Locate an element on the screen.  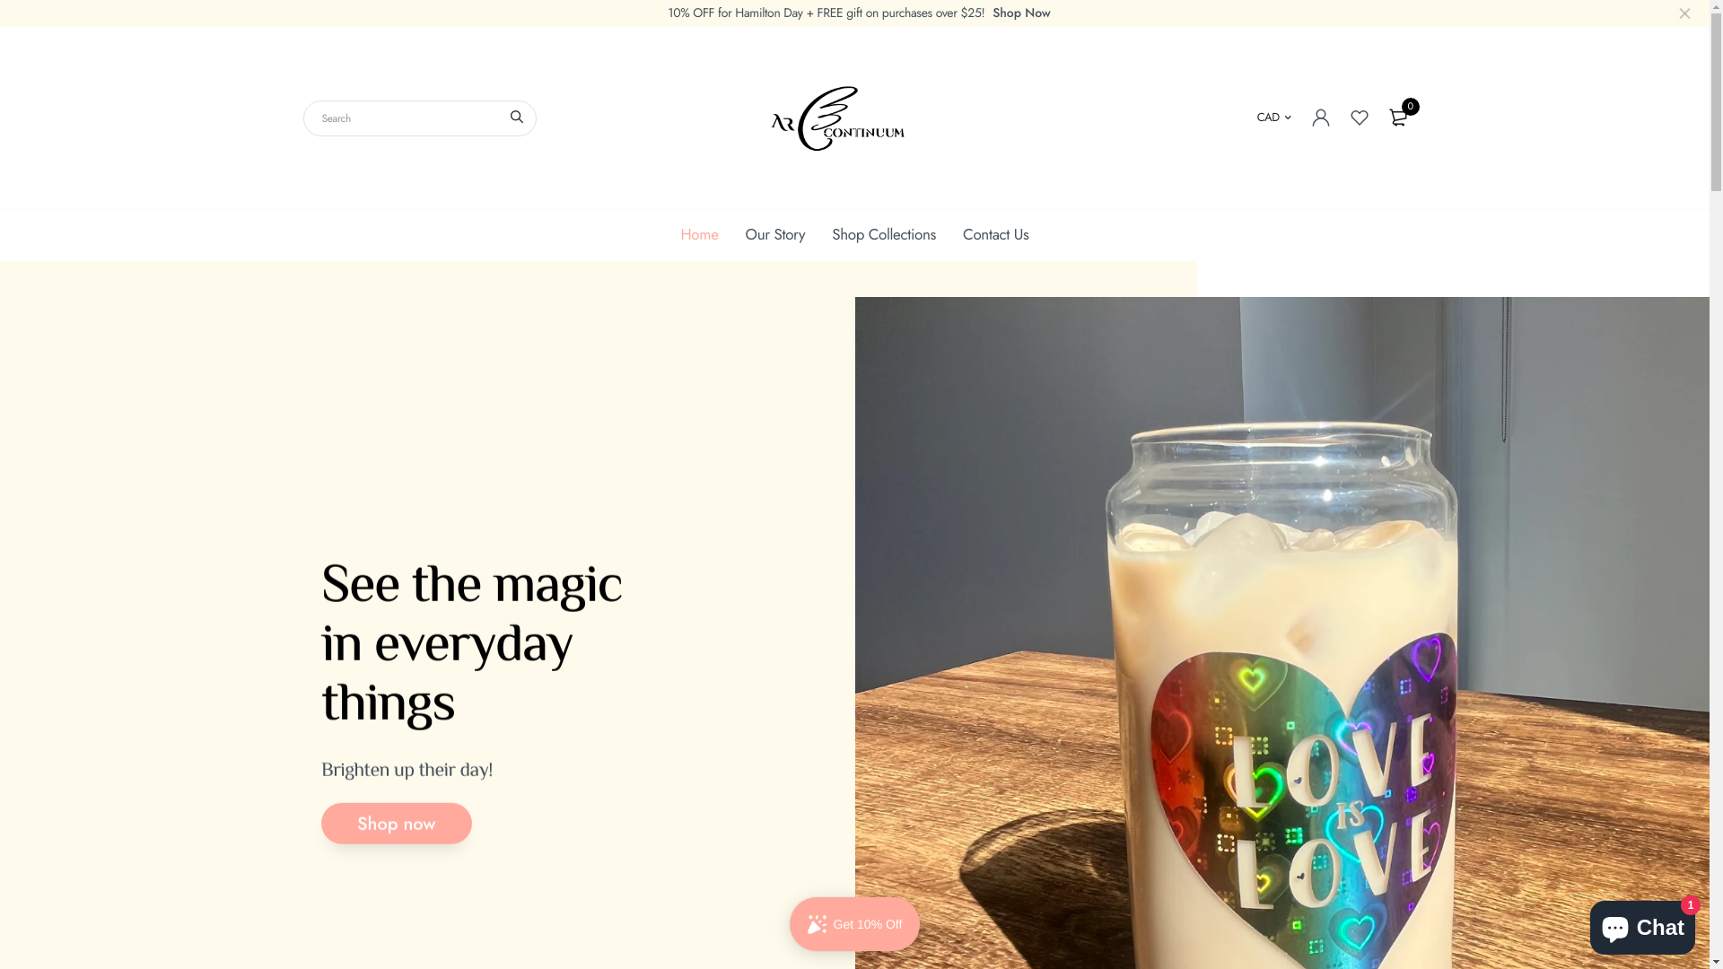
Contact Us is located at coordinates (996, 235).